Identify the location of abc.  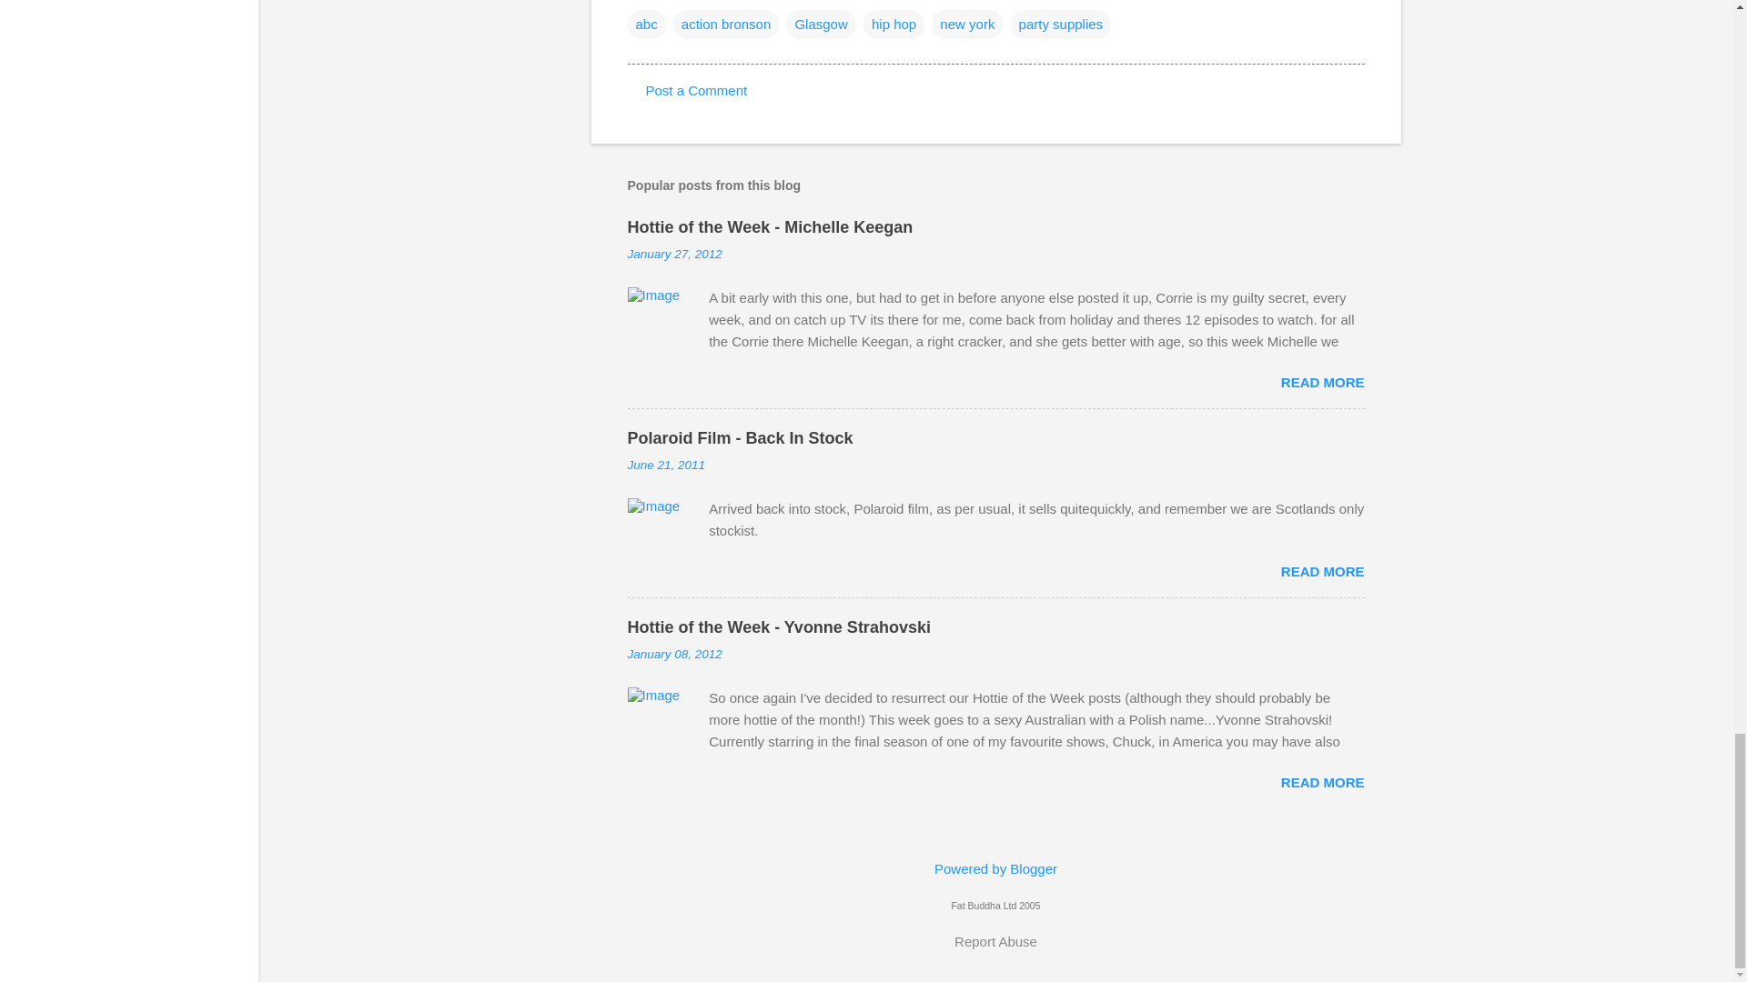
(646, 24).